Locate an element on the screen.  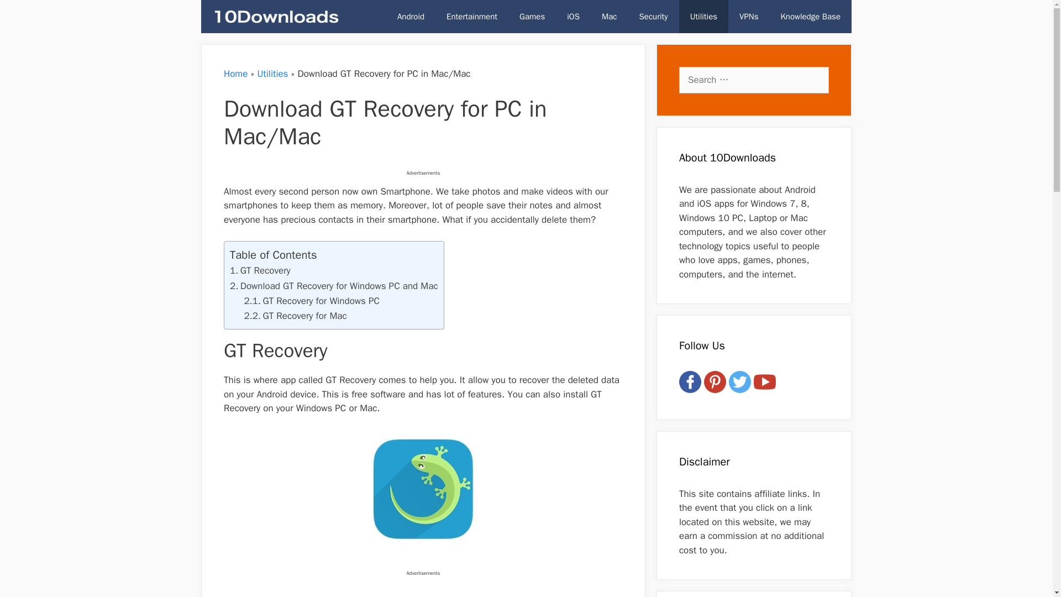
GT Recovery for Windows PC is located at coordinates (312, 301).